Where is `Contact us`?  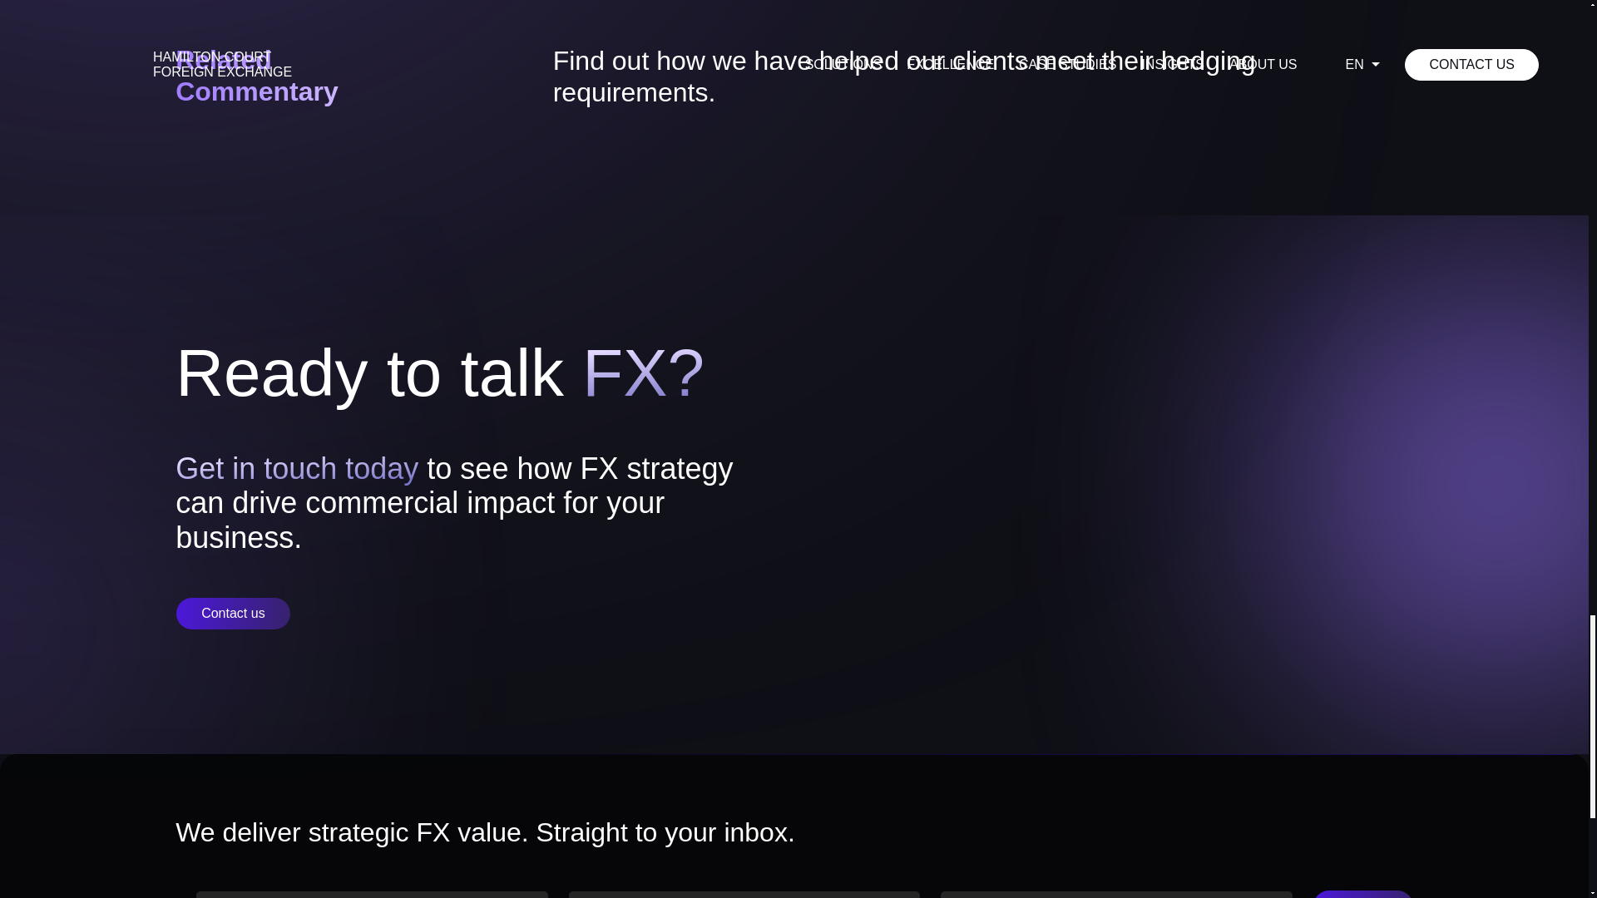 Contact us is located at coordinates (794, 831).